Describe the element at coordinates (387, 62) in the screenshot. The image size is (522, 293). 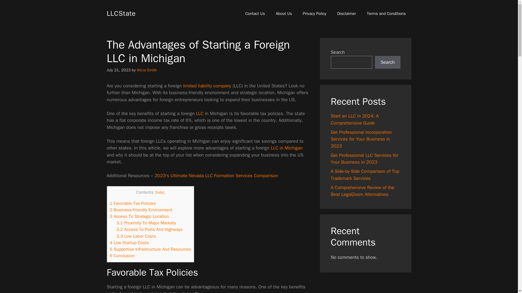
I see `Search` at that location.